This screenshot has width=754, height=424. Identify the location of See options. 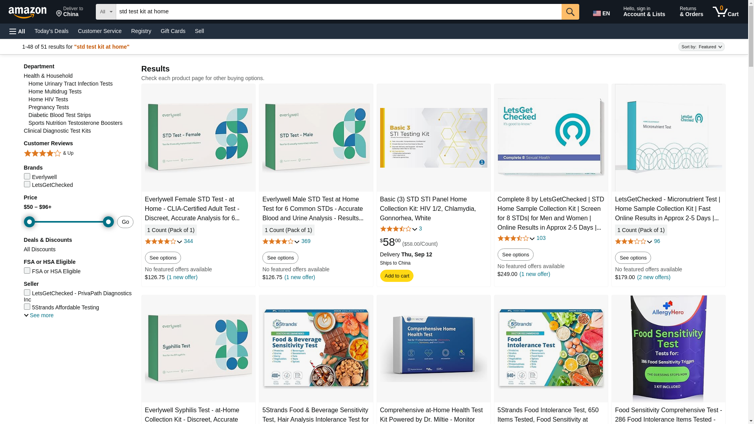
(70, 12).